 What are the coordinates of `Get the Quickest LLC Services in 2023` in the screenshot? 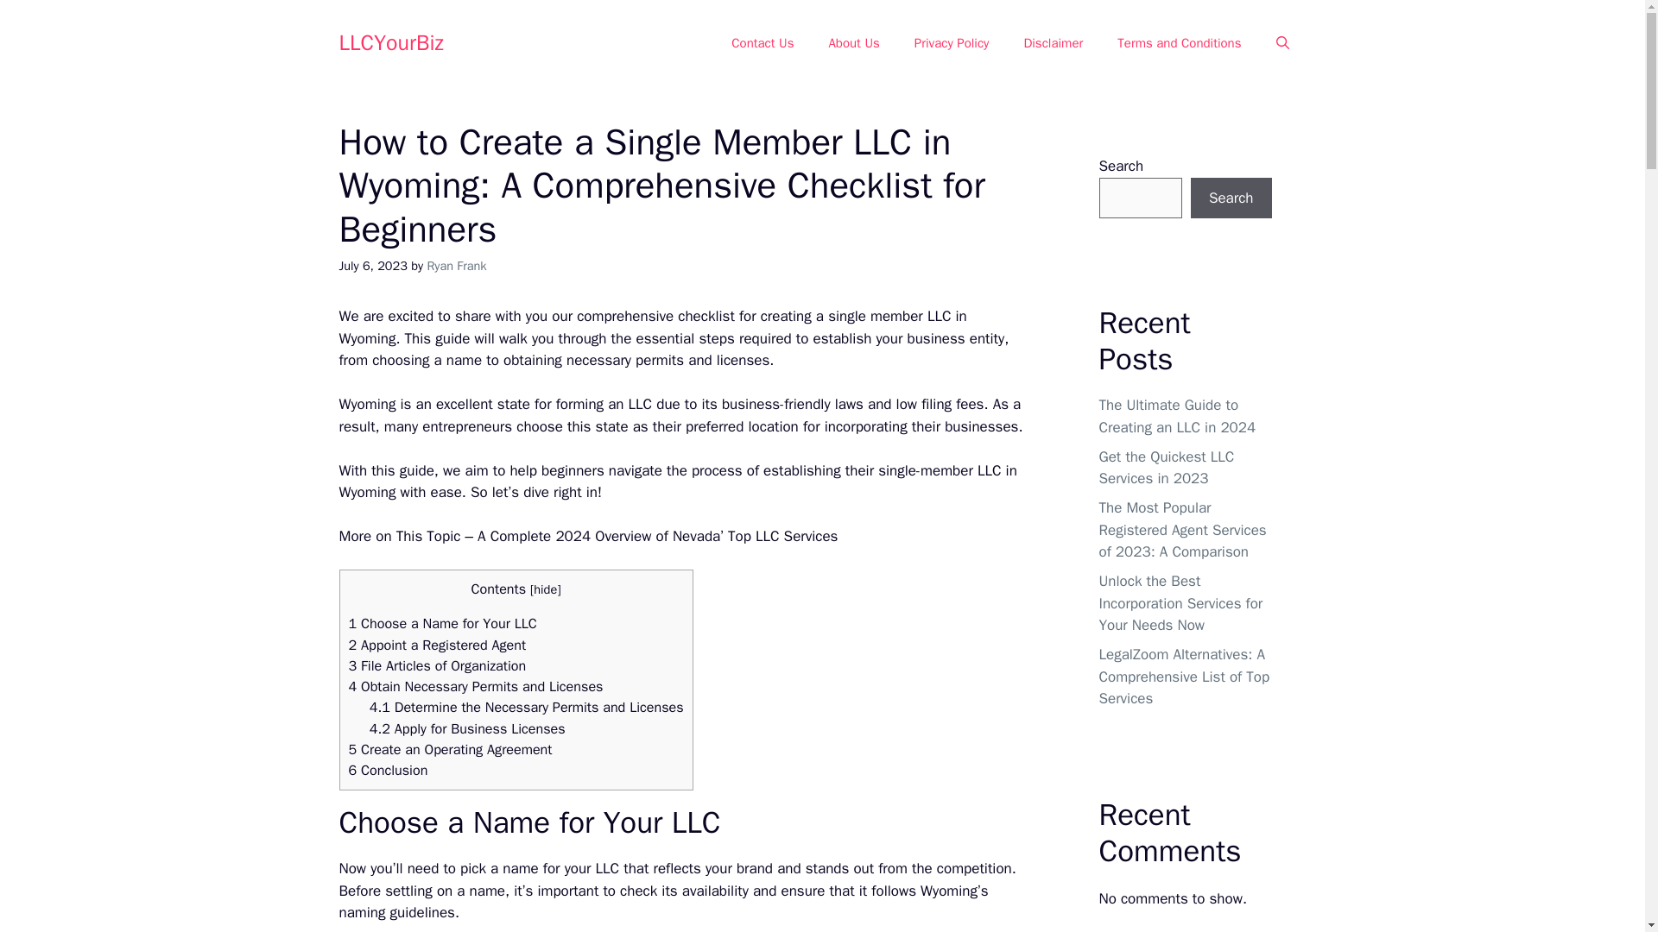 It's located at (1166, 467).